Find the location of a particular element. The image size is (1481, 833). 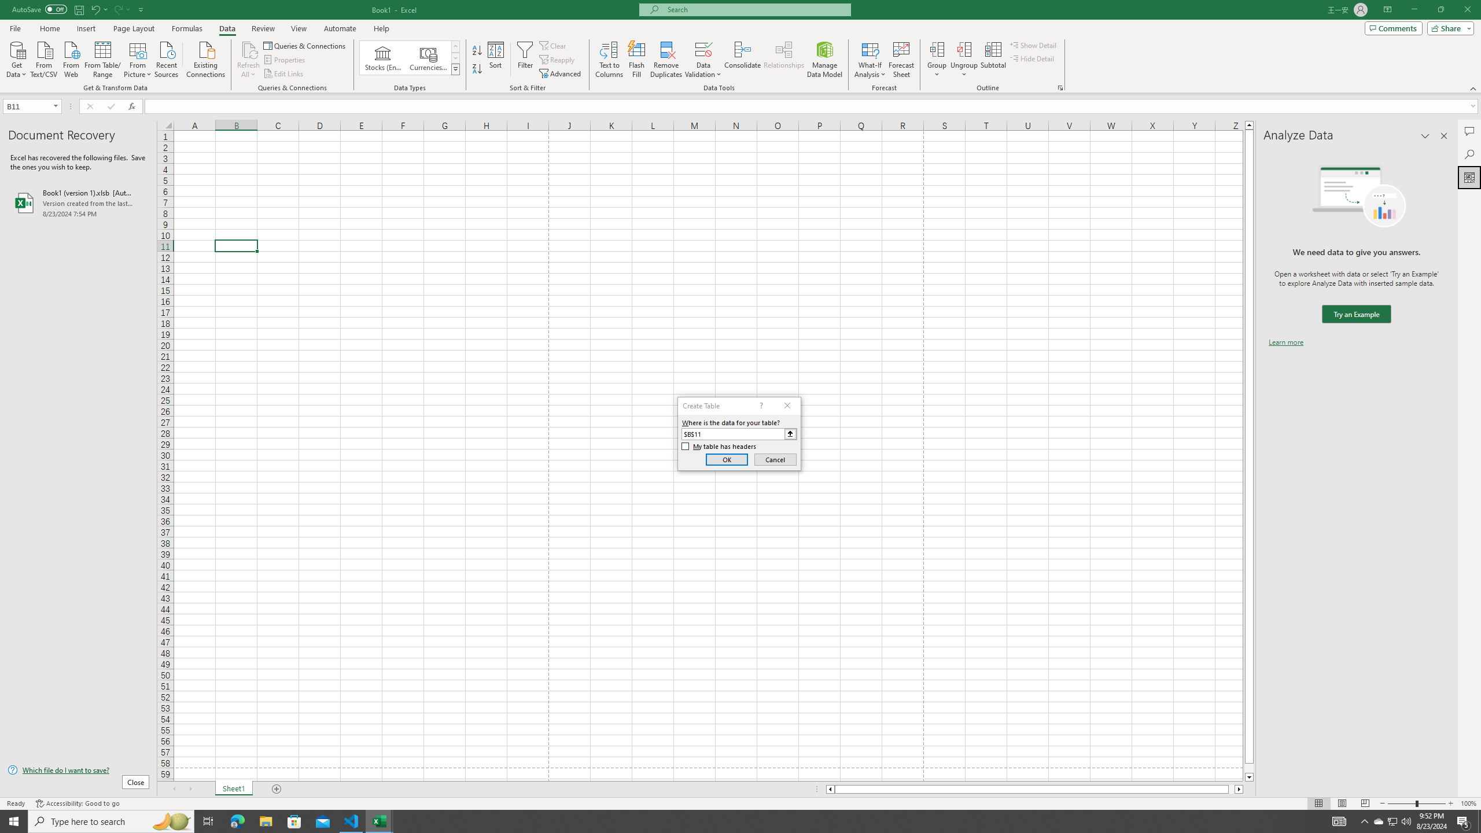

Data is located at coordinates (227, 28).